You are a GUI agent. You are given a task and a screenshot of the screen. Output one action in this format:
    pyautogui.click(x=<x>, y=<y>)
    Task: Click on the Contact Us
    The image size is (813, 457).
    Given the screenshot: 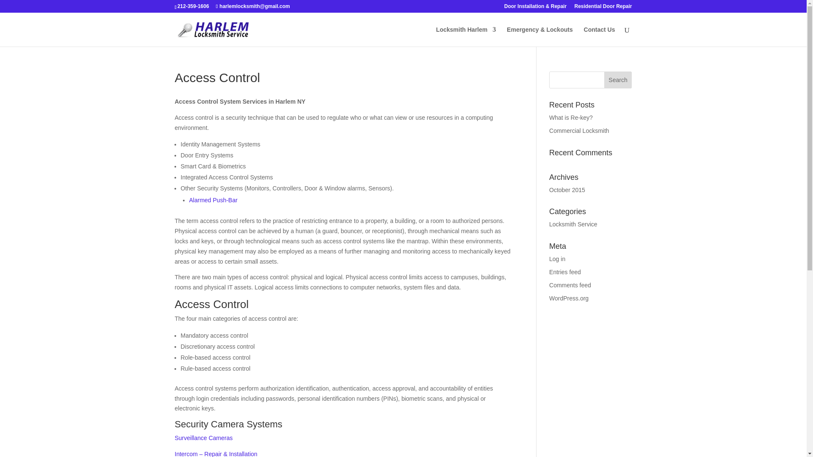 What is the action you would take?
    pyautogui.click(x=600, y=36)
    